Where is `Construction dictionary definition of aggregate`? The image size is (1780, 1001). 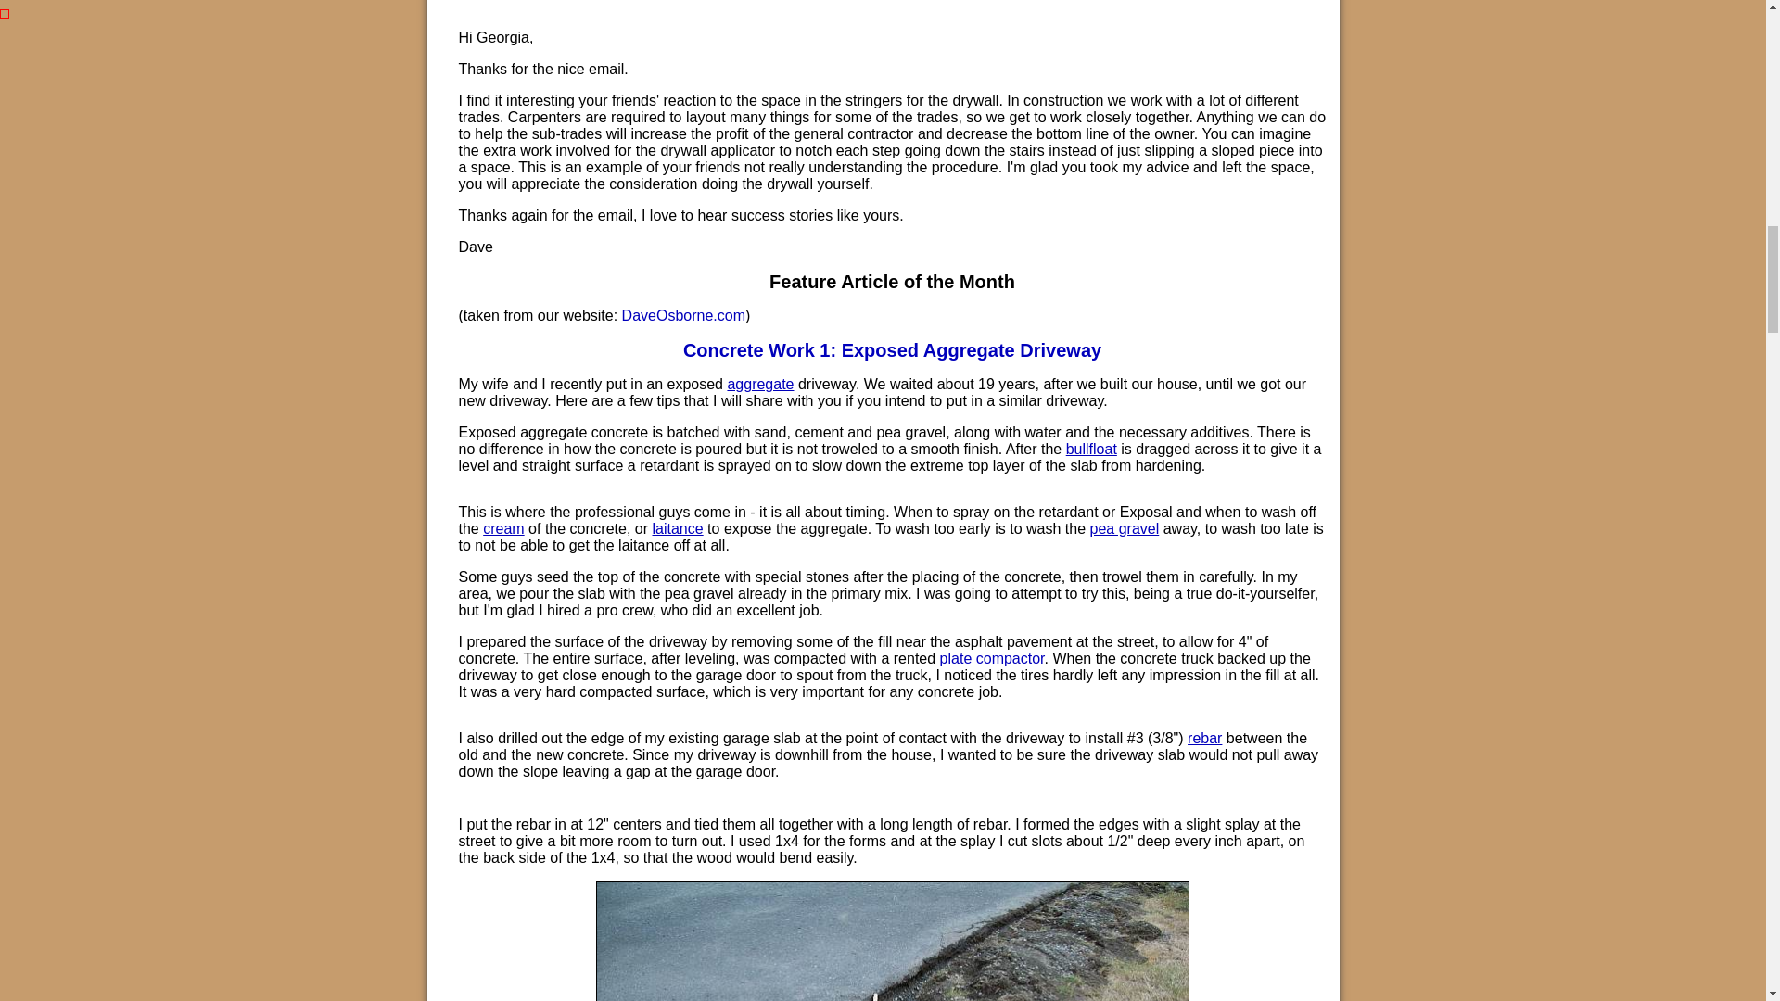
Construction dictionary definition of aggregate is located at coordinates (760, 384).